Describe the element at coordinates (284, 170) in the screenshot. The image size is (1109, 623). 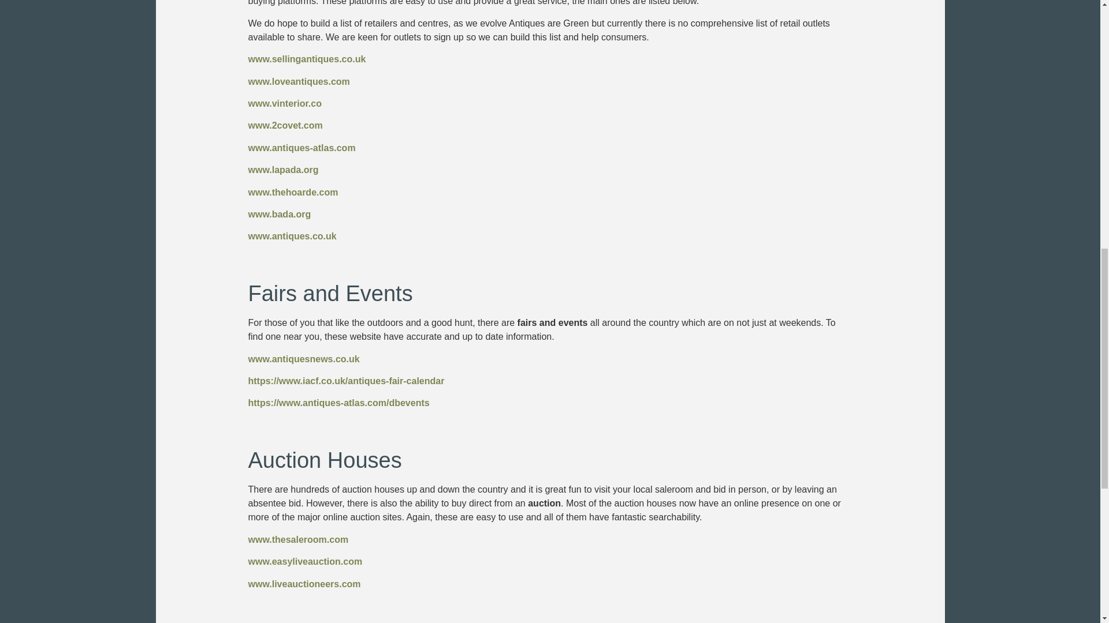
I see `www.lapada.org` at that location.